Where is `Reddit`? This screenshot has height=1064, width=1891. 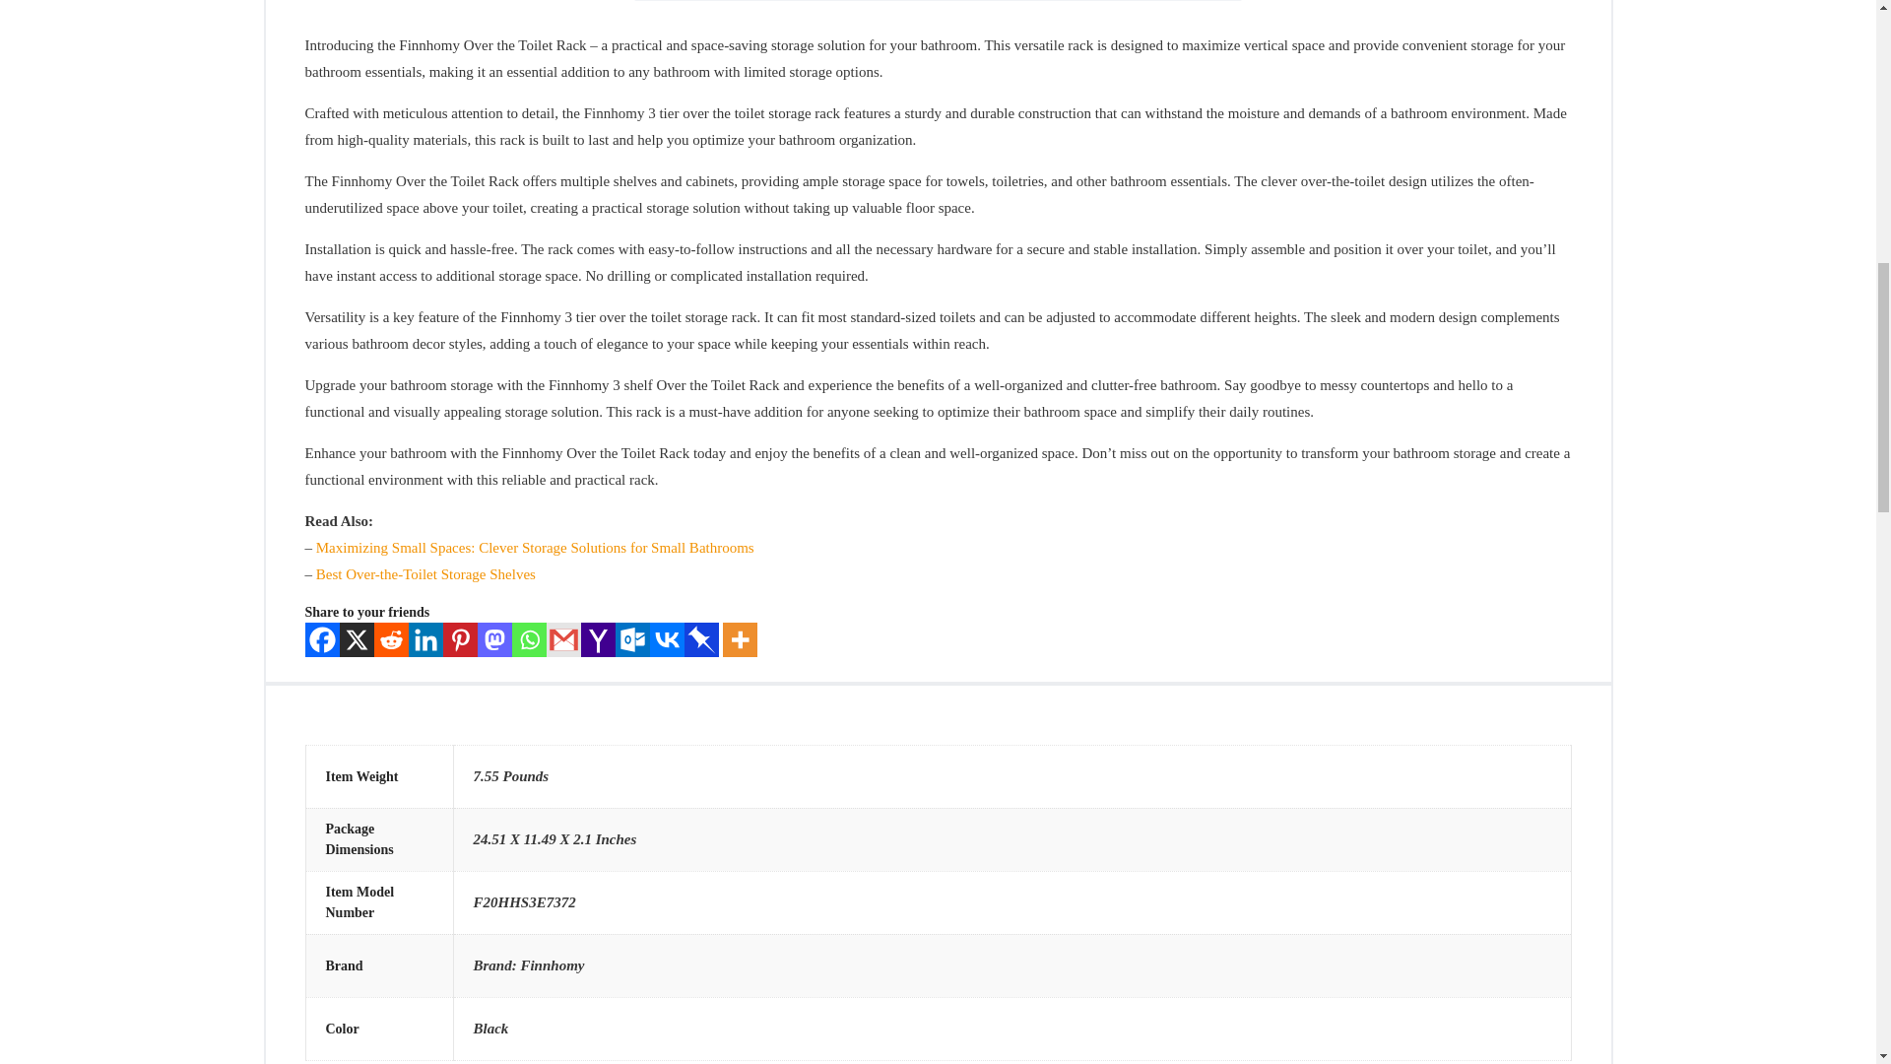
Reddit is located at coordinates (391, 639).